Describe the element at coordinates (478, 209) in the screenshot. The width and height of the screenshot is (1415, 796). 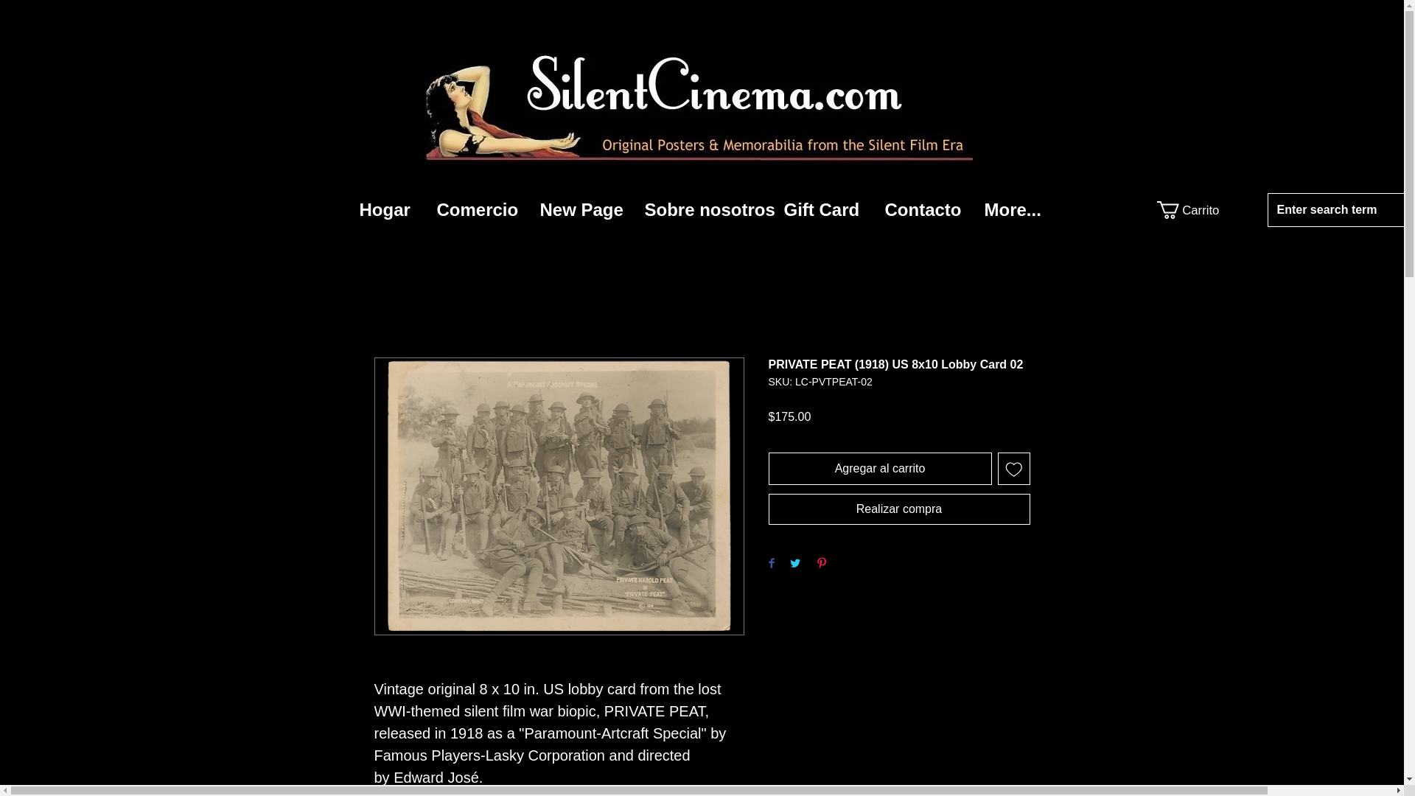
I see `Comercio` at that location.